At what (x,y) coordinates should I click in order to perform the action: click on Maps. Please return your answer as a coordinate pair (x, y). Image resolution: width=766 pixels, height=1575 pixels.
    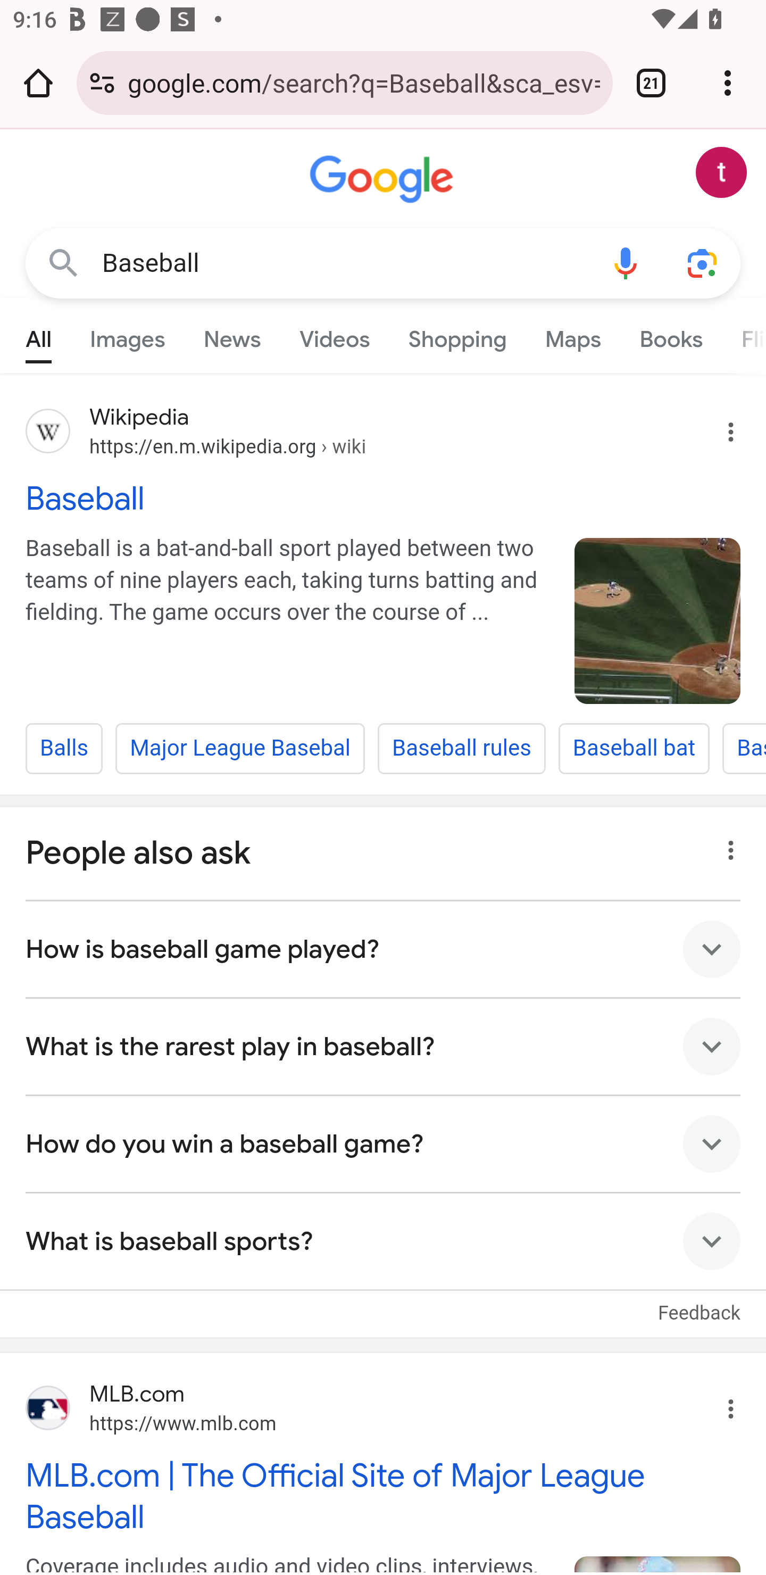
    Looking at the image, I should click on (572, 335).